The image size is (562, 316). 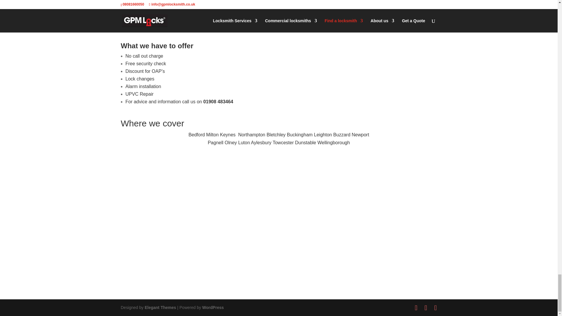 I want to click on bletchley locksmiths, so click(x=279, y=25).